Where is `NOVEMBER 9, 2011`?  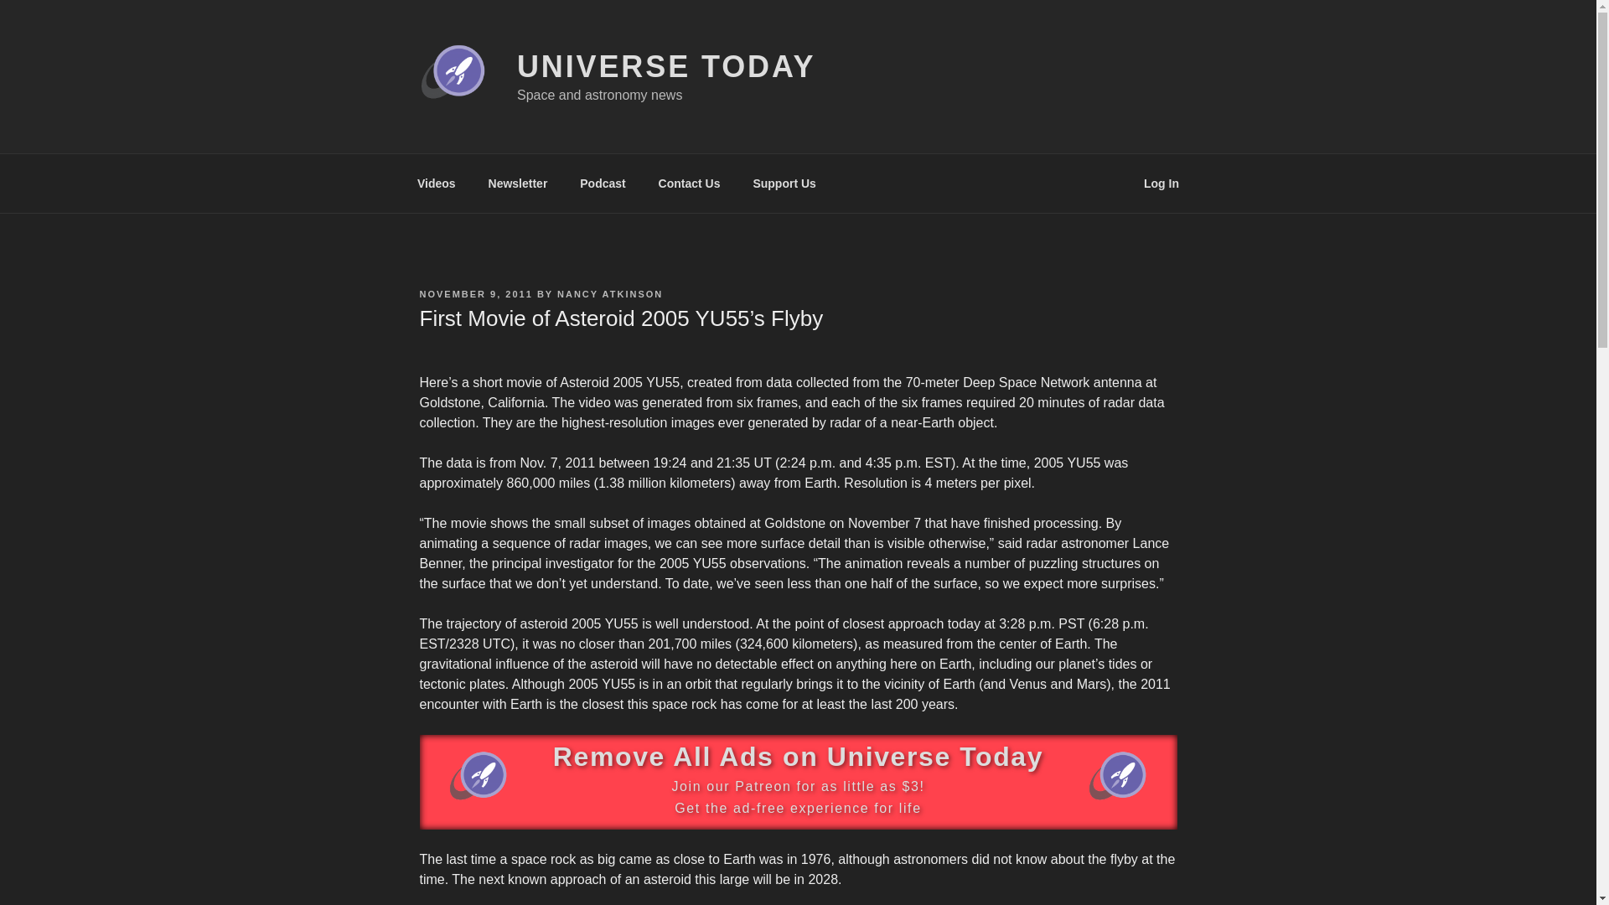
NOVEMBER 9, 2011 is located at coordinates (475, 293).